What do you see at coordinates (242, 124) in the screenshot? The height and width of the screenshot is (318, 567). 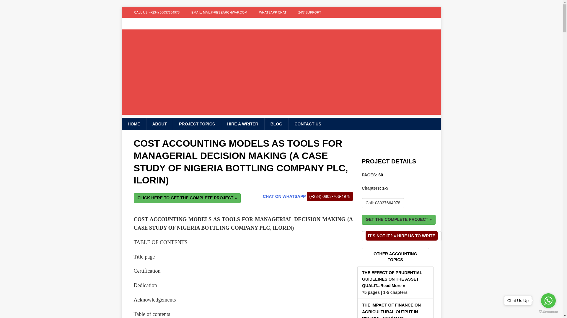 I see `HIRE A WRITER` at bounding box center [242, 124].